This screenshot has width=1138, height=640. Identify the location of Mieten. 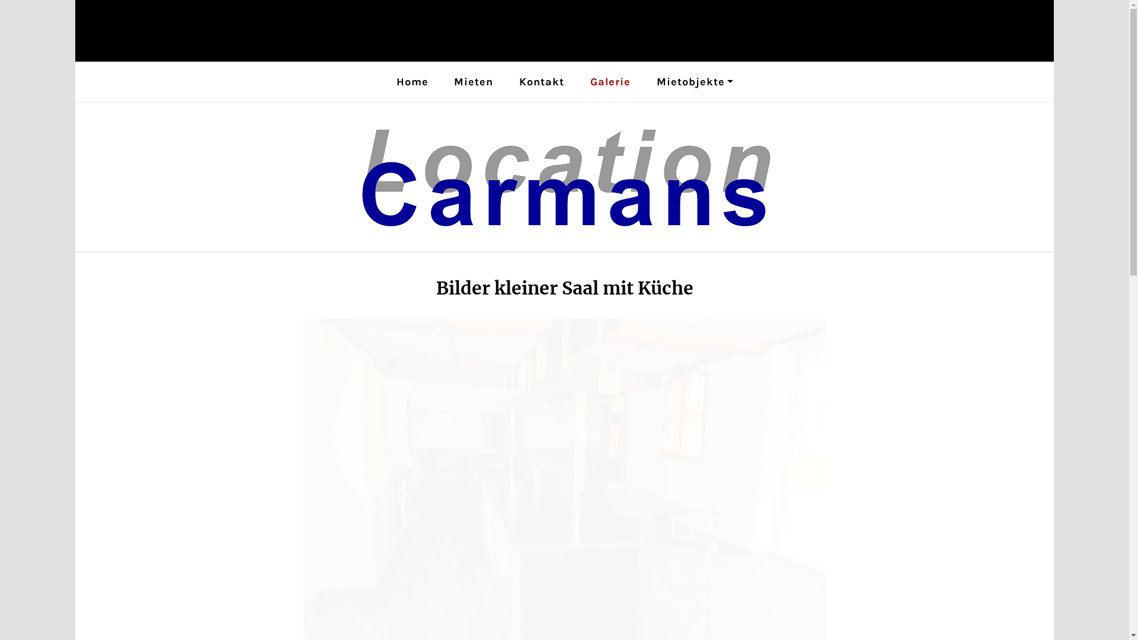
(474, 82).